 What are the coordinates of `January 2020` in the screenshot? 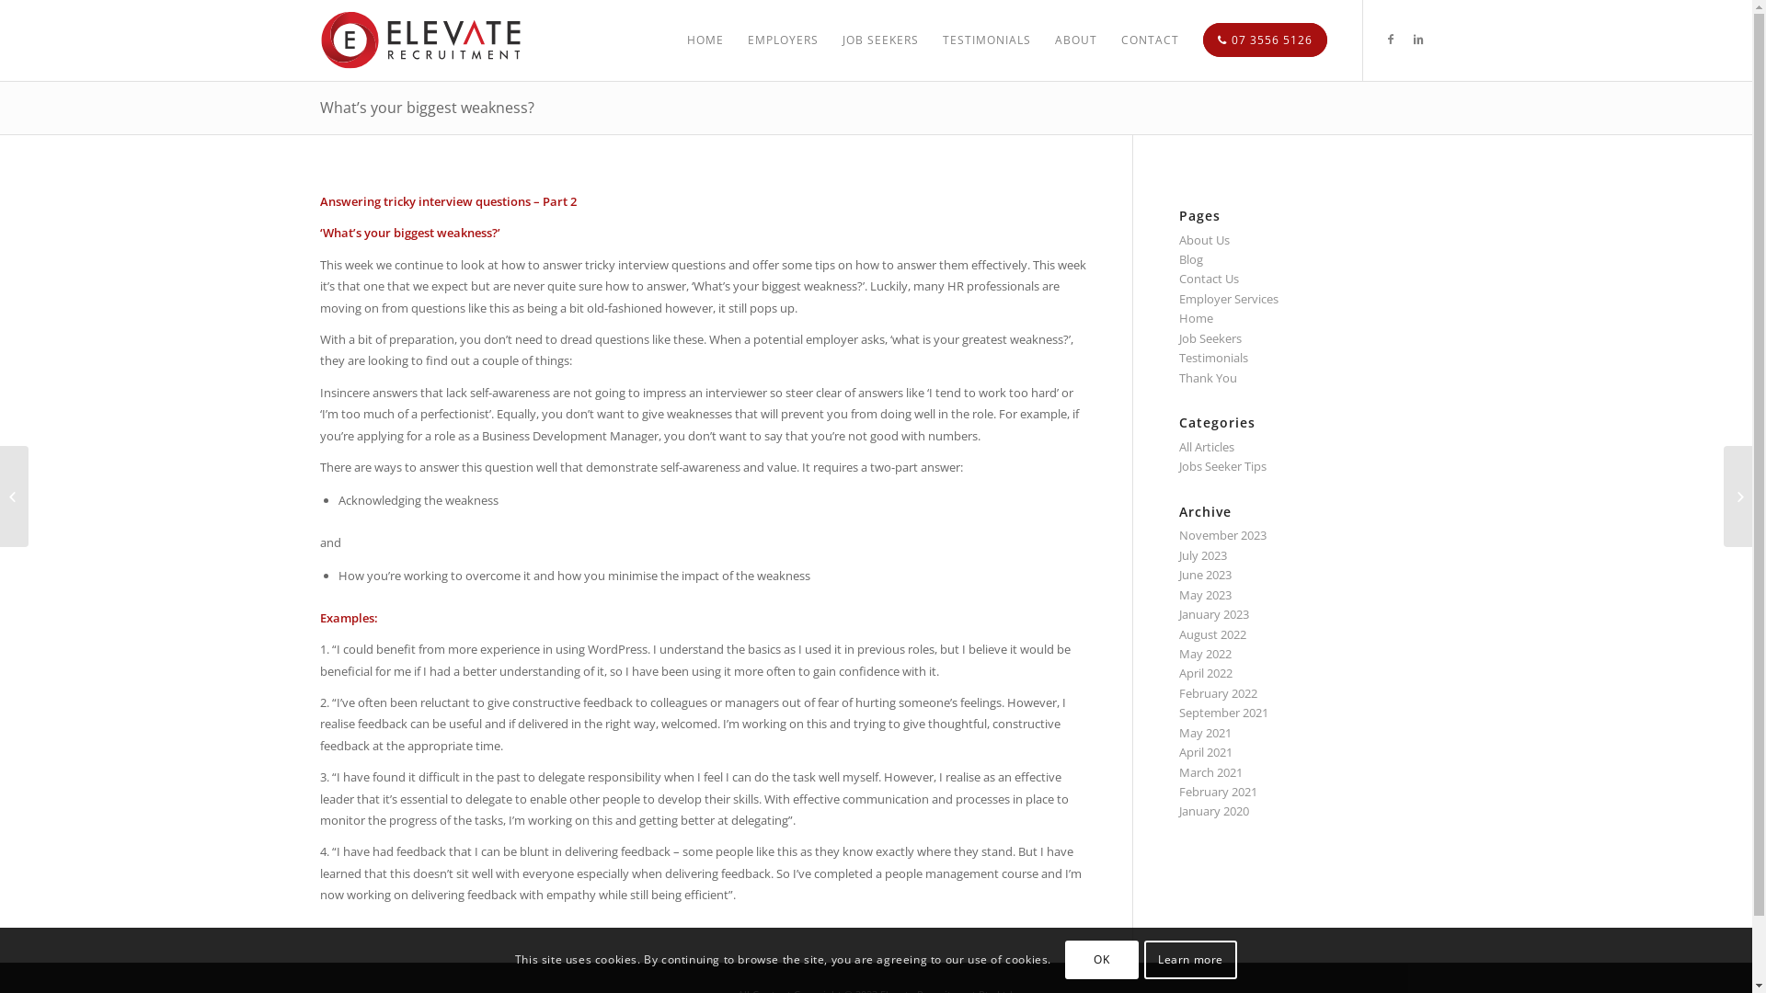 It's located at (1214, 811).